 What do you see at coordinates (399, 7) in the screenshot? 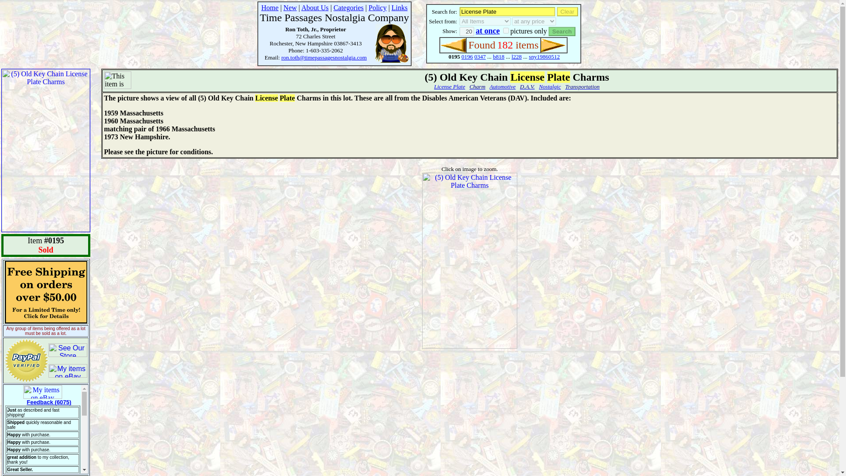
I see `Links` at bounding box center [399, 7].